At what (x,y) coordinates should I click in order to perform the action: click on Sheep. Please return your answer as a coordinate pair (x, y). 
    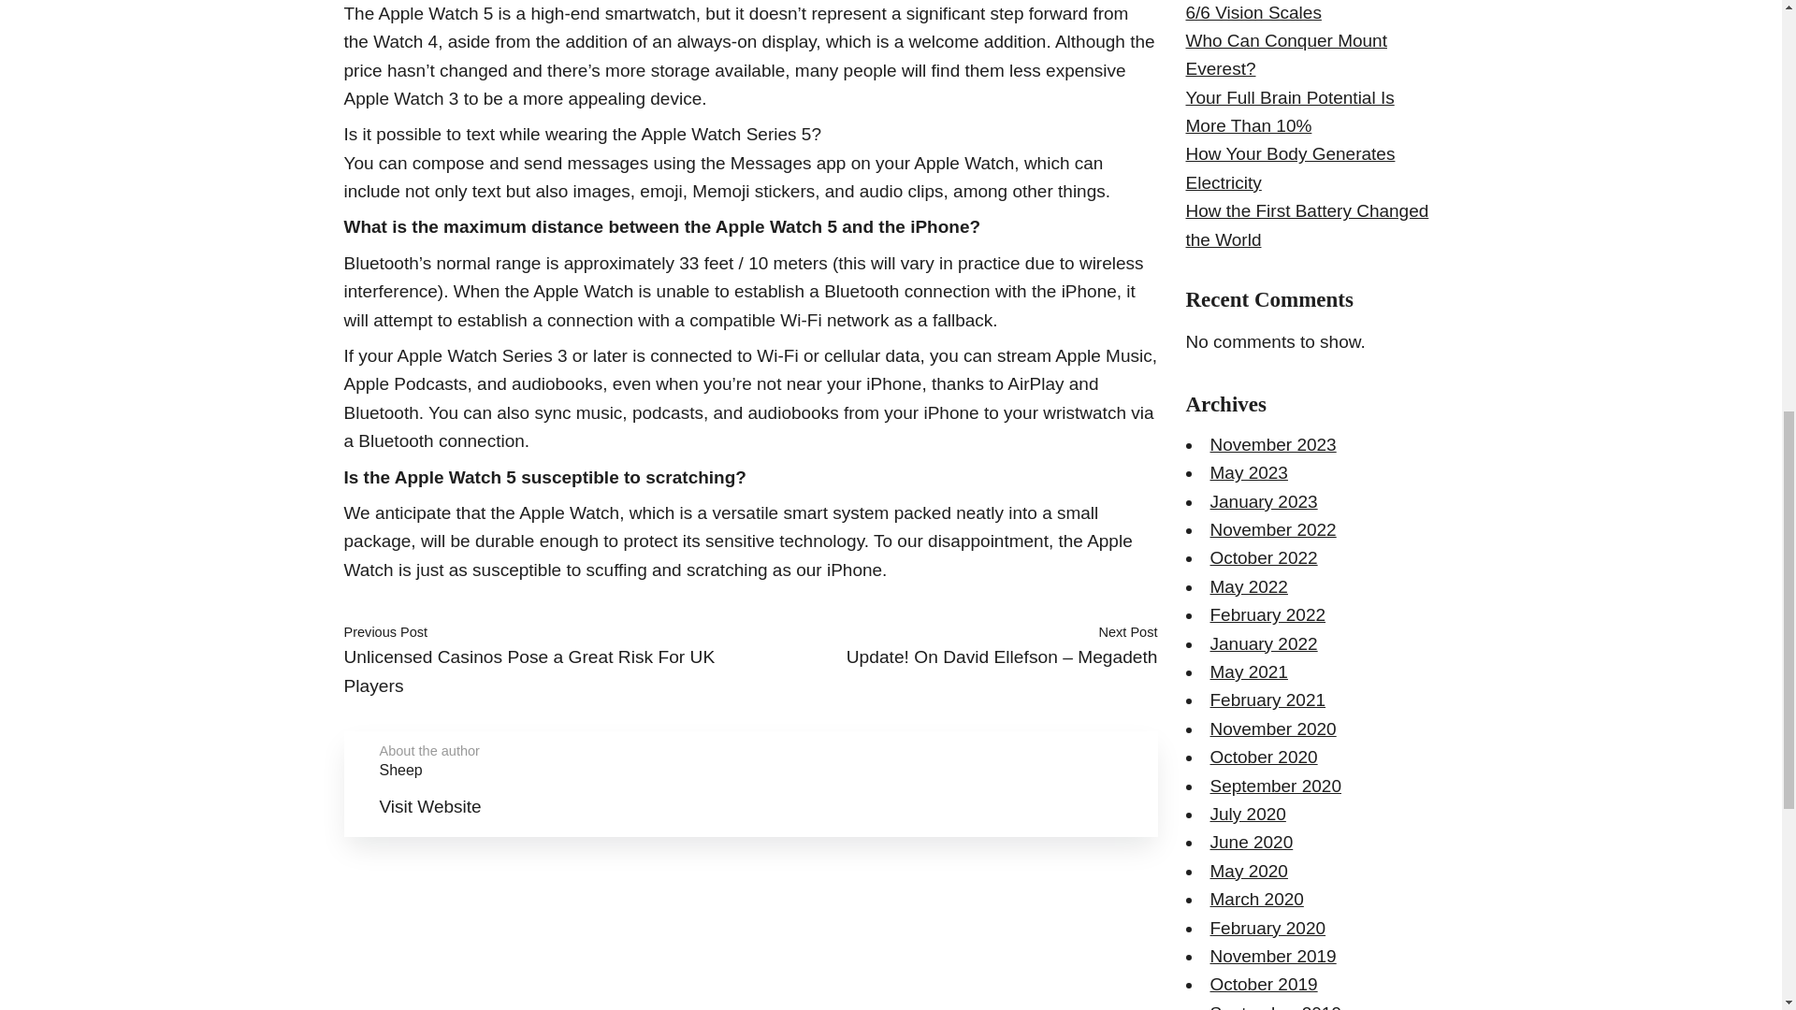
    Looking at the image, I should click on (400, 769).